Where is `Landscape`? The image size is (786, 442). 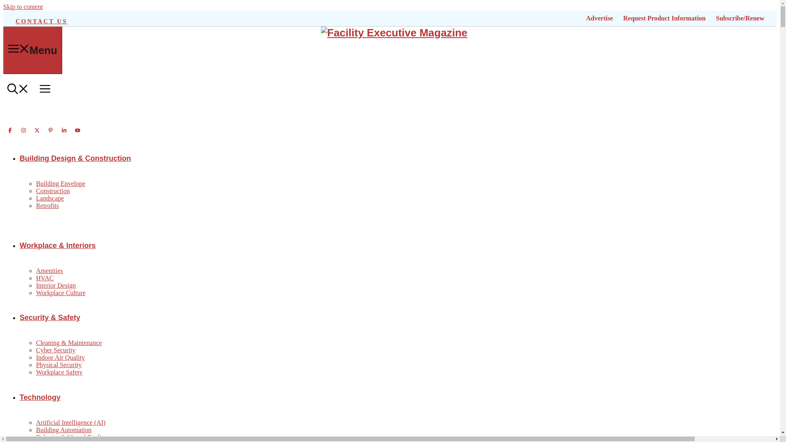 Landscape is located at coordinates (50, 198).